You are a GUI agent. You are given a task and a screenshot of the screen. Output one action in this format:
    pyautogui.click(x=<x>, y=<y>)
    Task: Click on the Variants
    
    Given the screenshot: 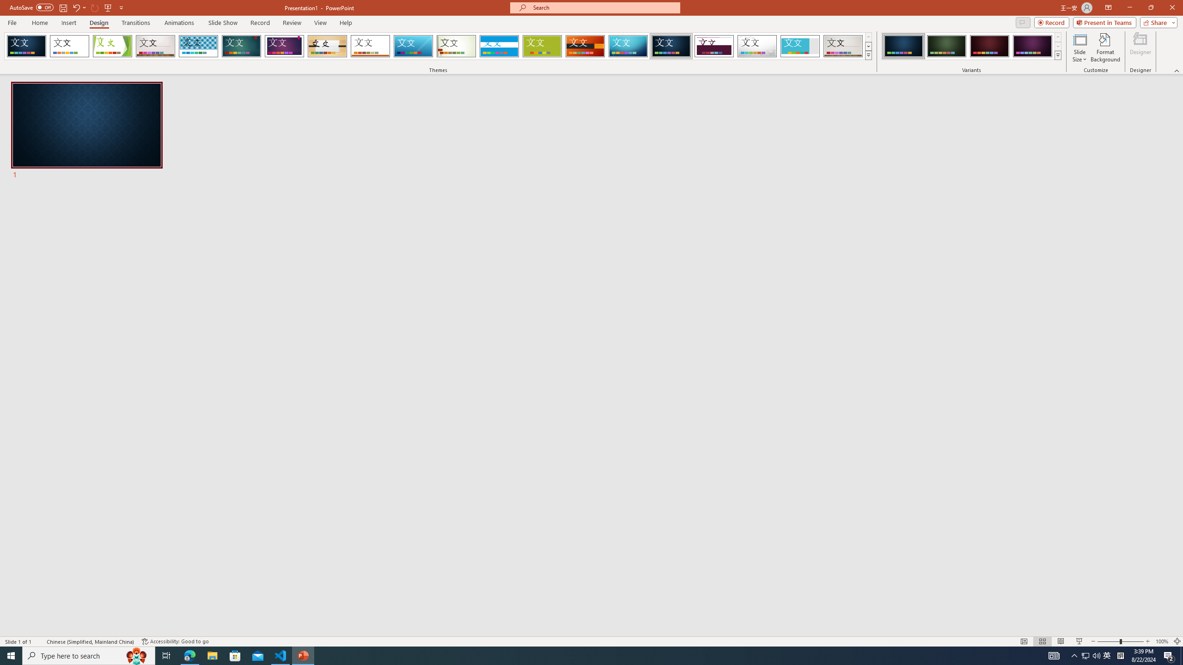 What is the action you would take?
    pyautogui.click(x=1057, y=55)
    